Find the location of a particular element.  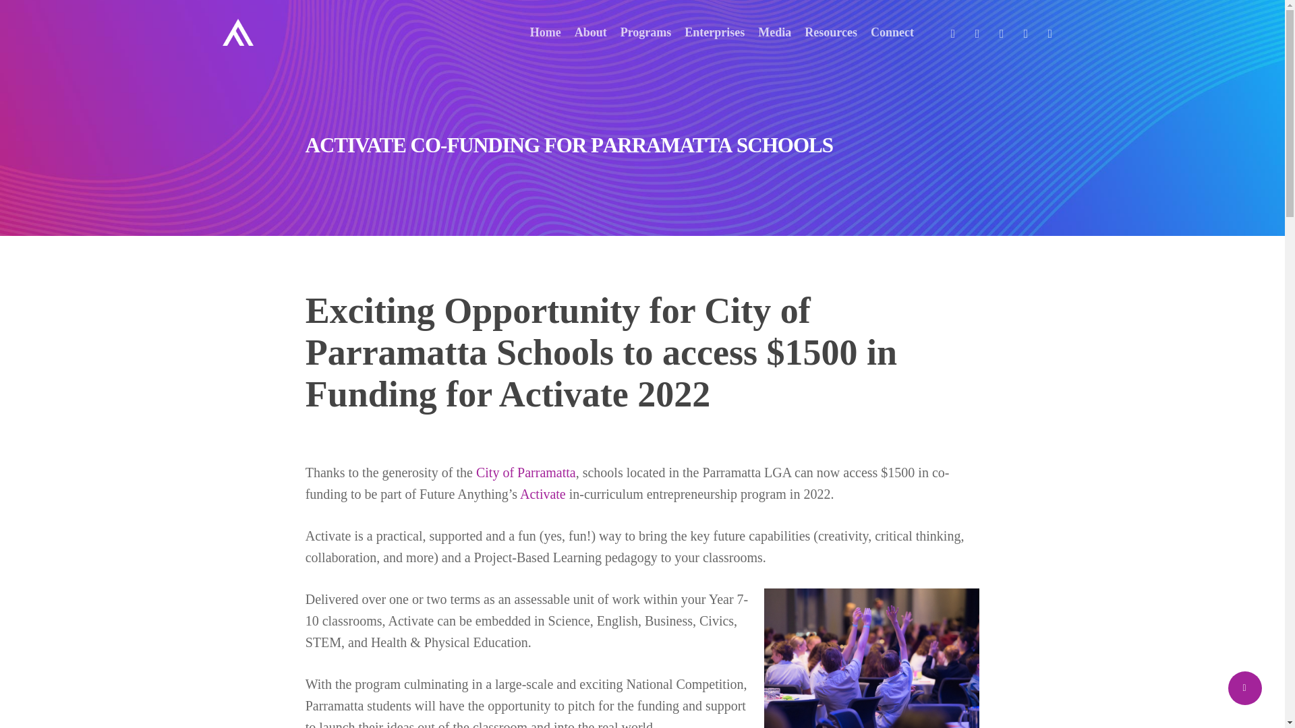

Media is located at coordinates (774, 32).